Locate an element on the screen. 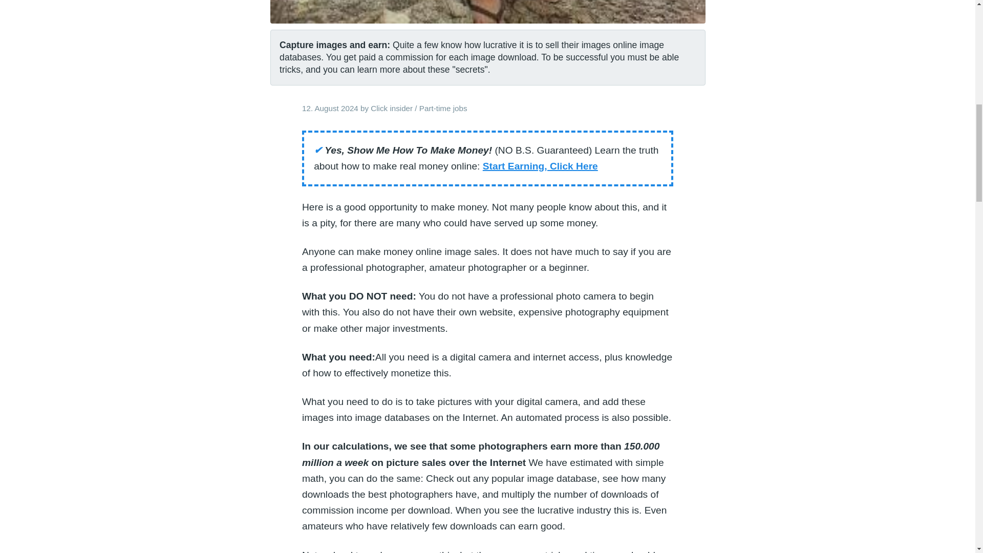 The image size is (983, 553). Start Earning, Click Here is located at coordinates (540, 166).